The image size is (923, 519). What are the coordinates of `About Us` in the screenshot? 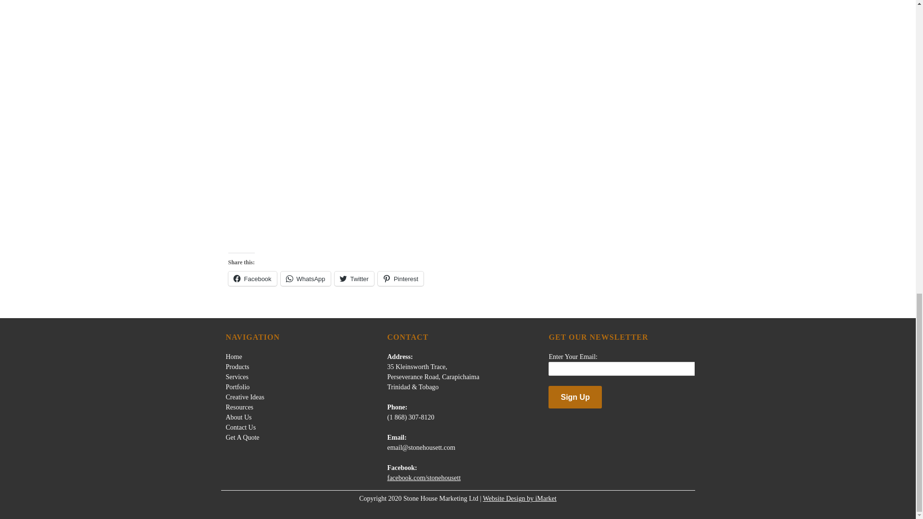 It's located at (239, 417).